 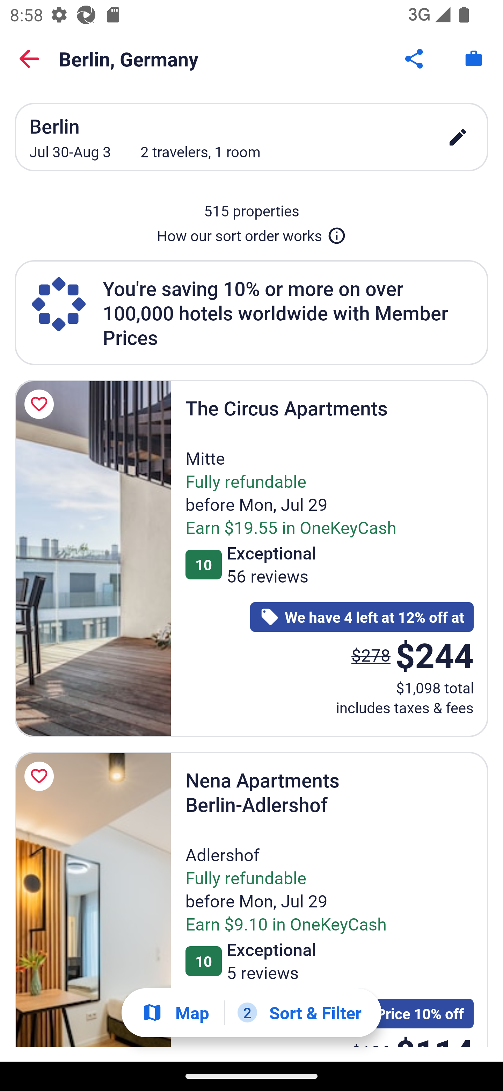 I want to click on Show map Map Show map Button, so click(x=175, y=1013).